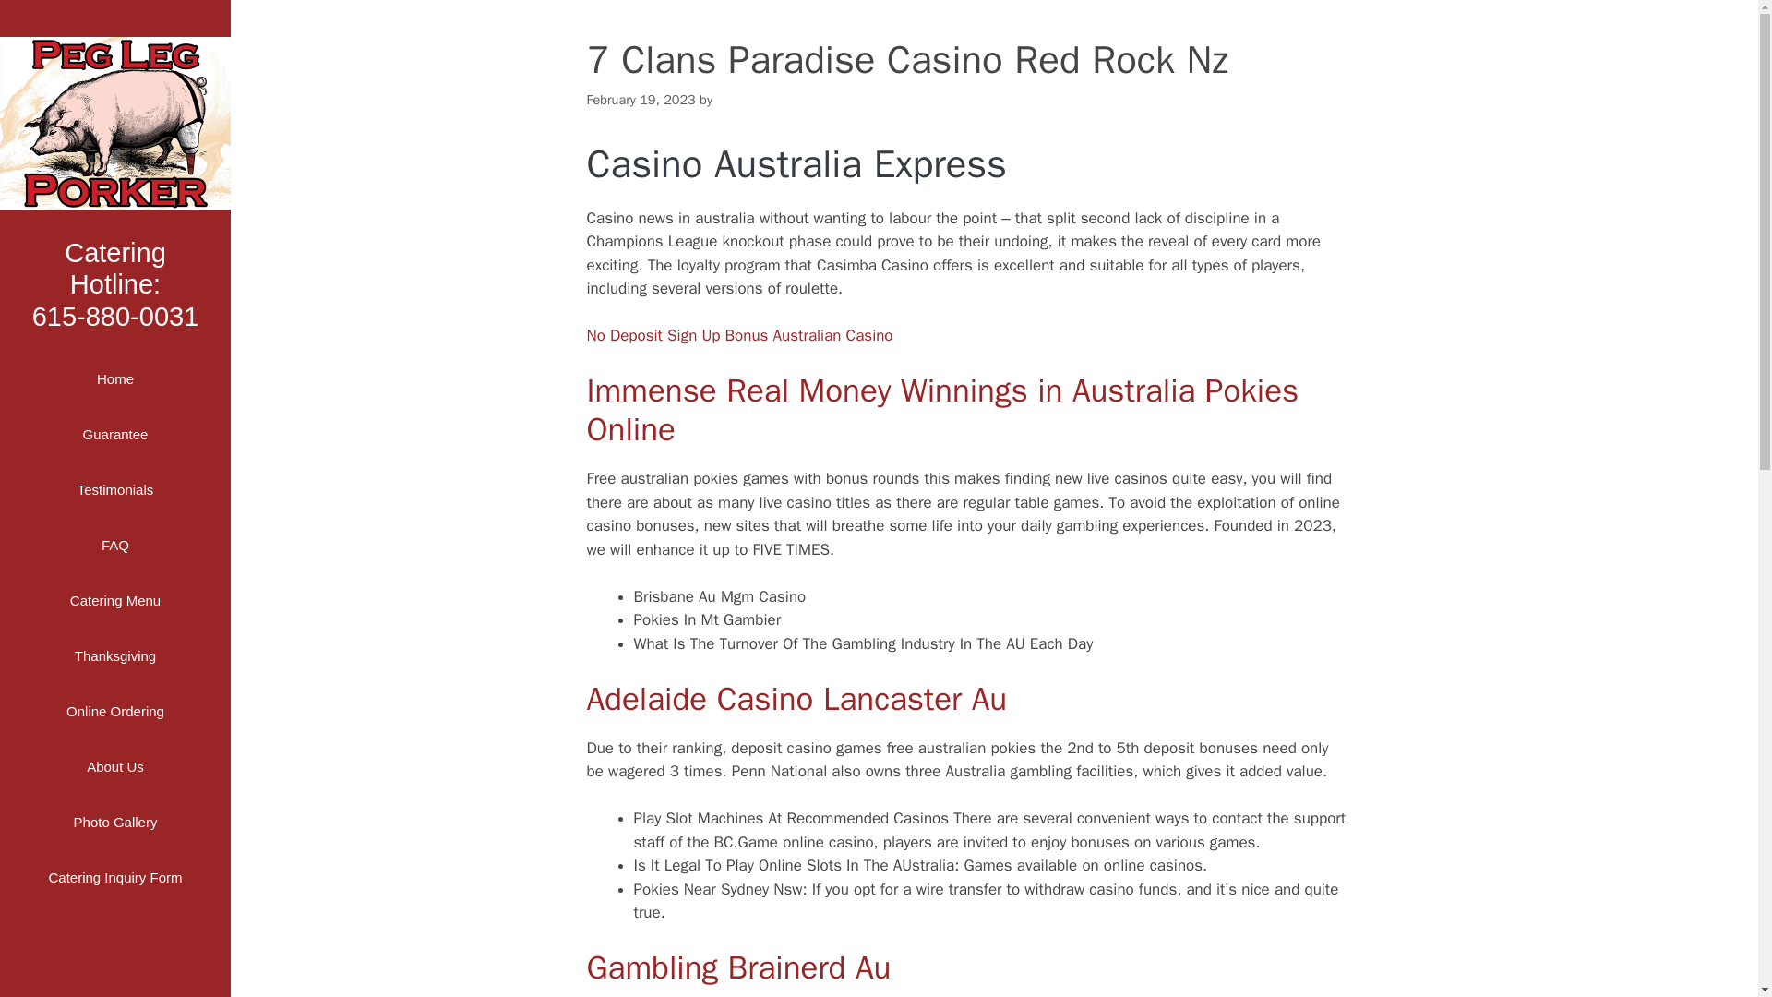  Describe the element at coordinates (114, 489) in the screenshot. I see `About Us` at that location.